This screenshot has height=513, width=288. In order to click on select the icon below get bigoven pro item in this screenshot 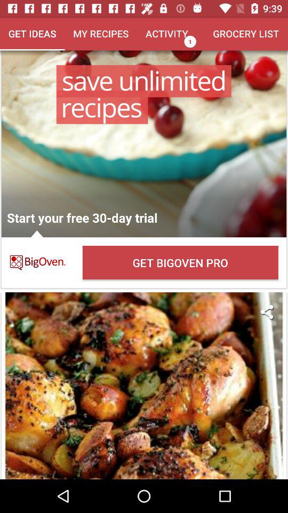, I will do `click(267, 312)`.